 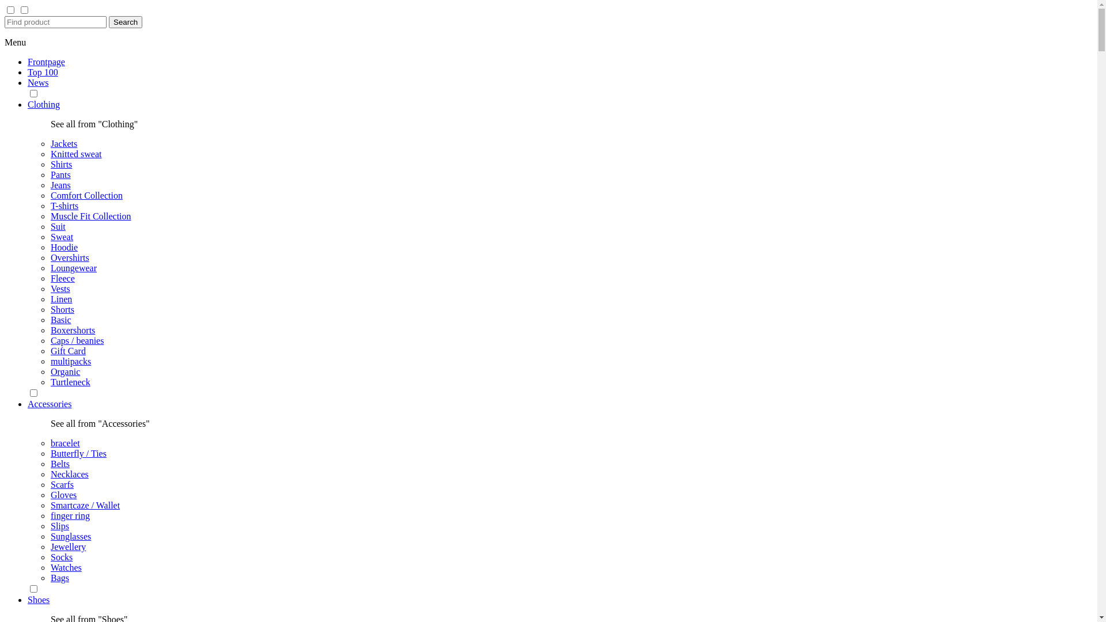 What do you see at coordinates (63, 495) in the screenshot?
I see `Gloves` at bounding box center [63, 495].